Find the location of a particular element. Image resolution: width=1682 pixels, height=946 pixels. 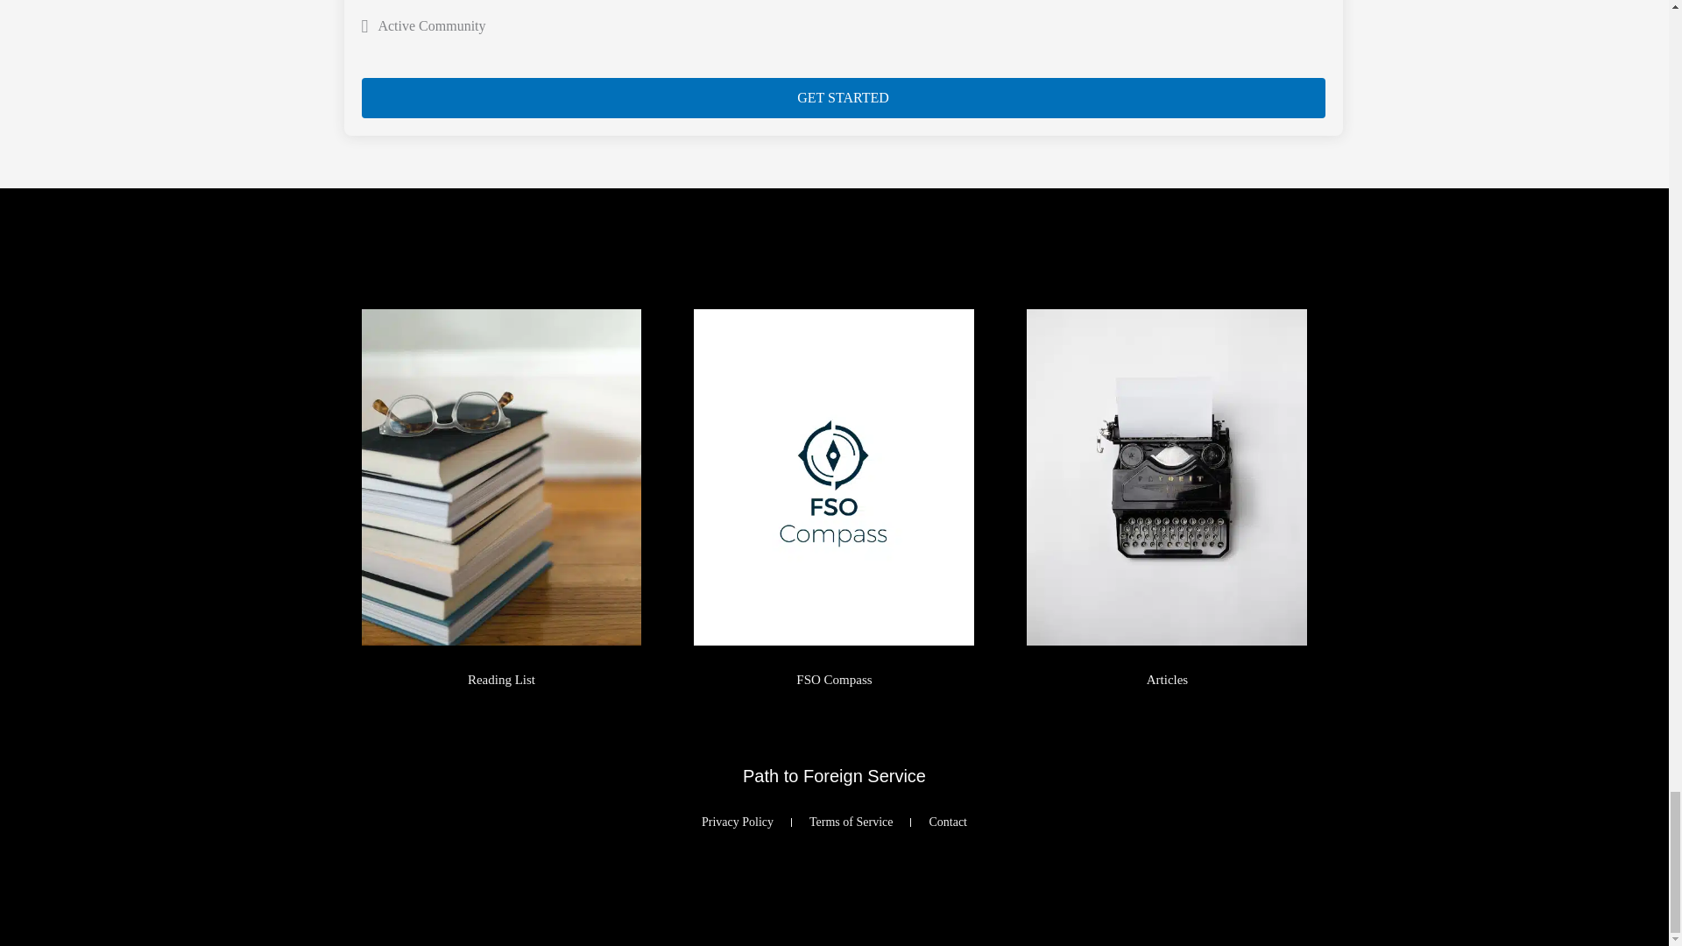

Contact is located at coordinates (948, 822).